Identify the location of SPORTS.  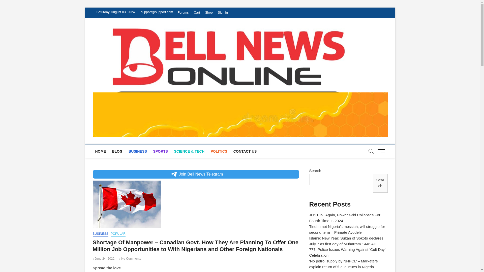
(160, 151).